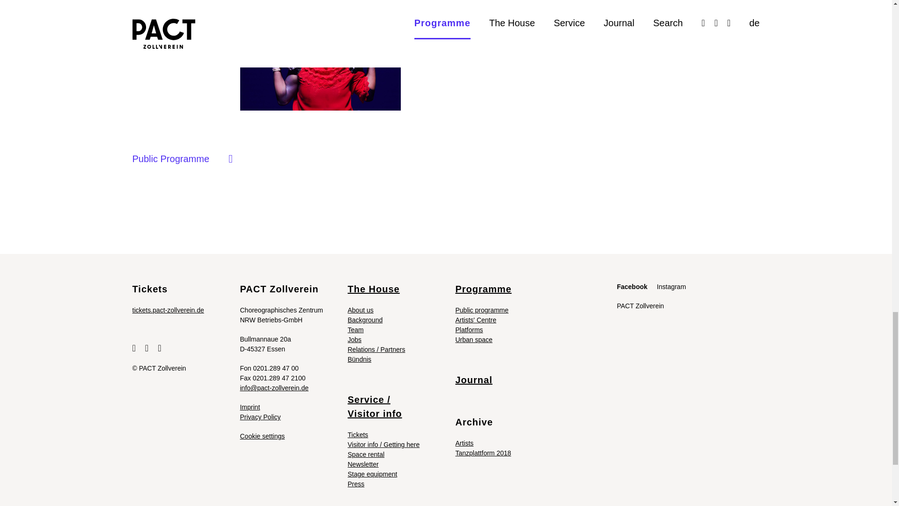 The width and height of the screenshot is (899, 506). Describe the element at coordinates (366, 454) in the screenshot. I see `Space rental` at that location.